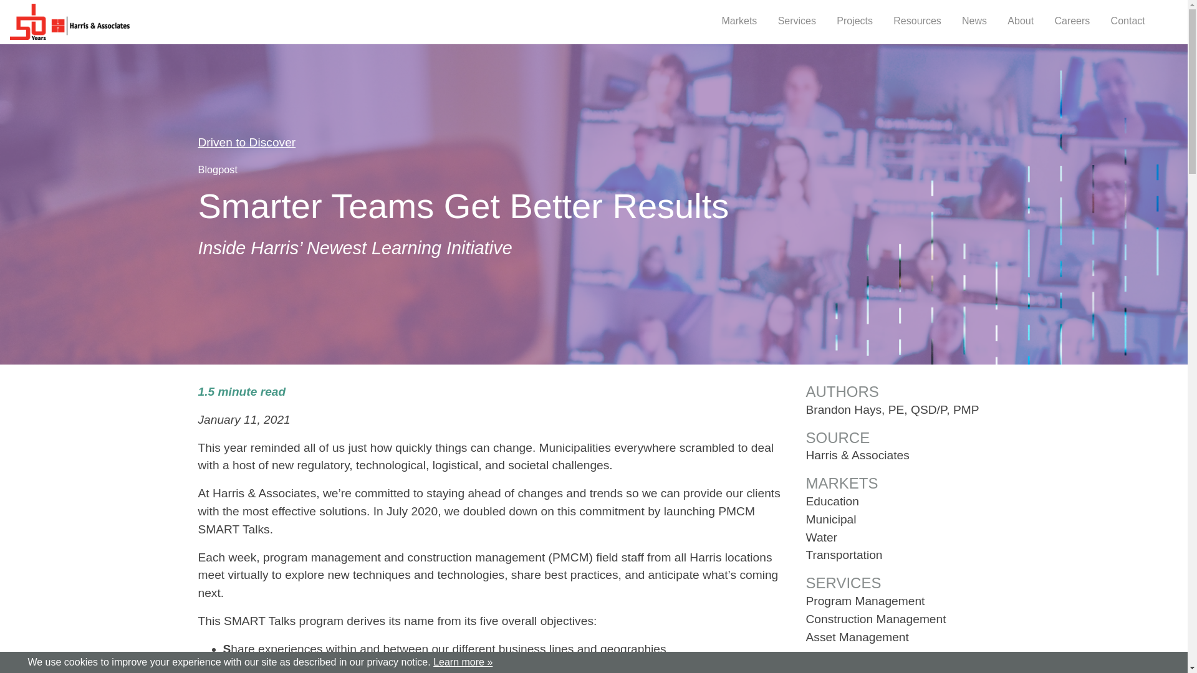 The image size is (1197, 673). What do you see at coordinates (738, 22) in the screenshot?
I see `Markets` at bounding box center [738, 22].